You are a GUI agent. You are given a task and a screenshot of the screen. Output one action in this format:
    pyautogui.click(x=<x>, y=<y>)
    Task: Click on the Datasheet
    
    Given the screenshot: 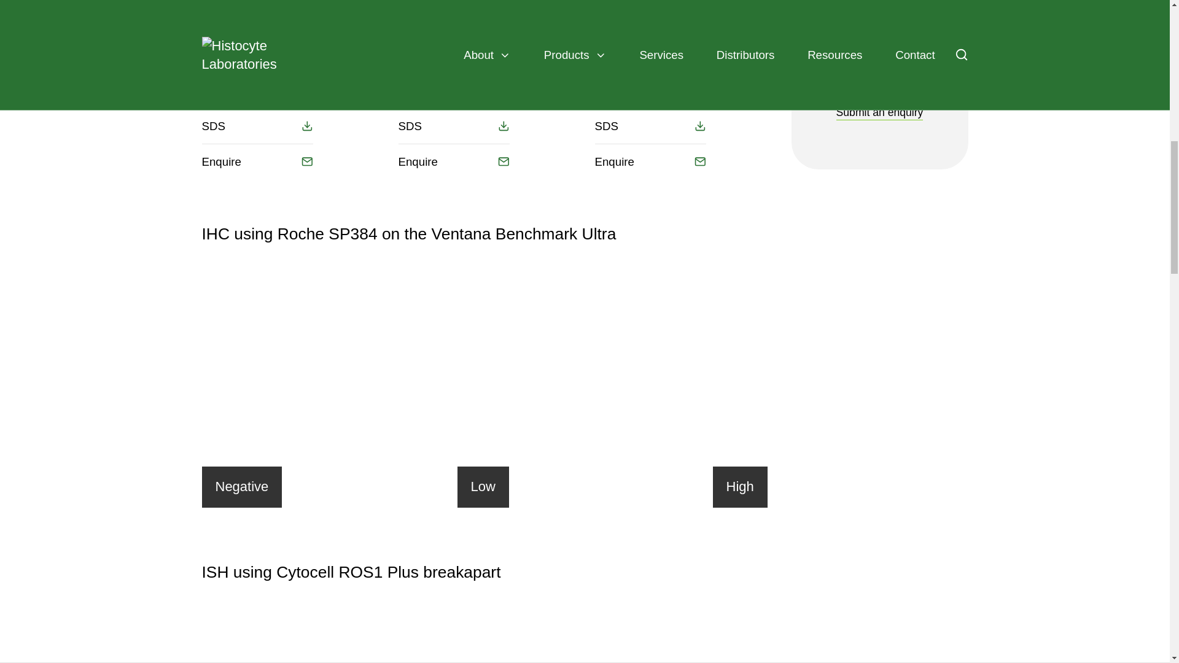 What is the action you would take?
    pyautogui.click(x=453, y=54)
    